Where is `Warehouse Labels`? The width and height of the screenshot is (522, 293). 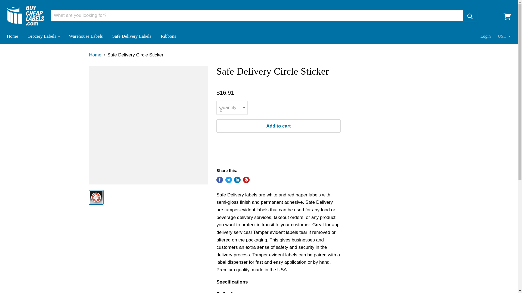 Warehouse Labels is located at coordinates (86, 36).